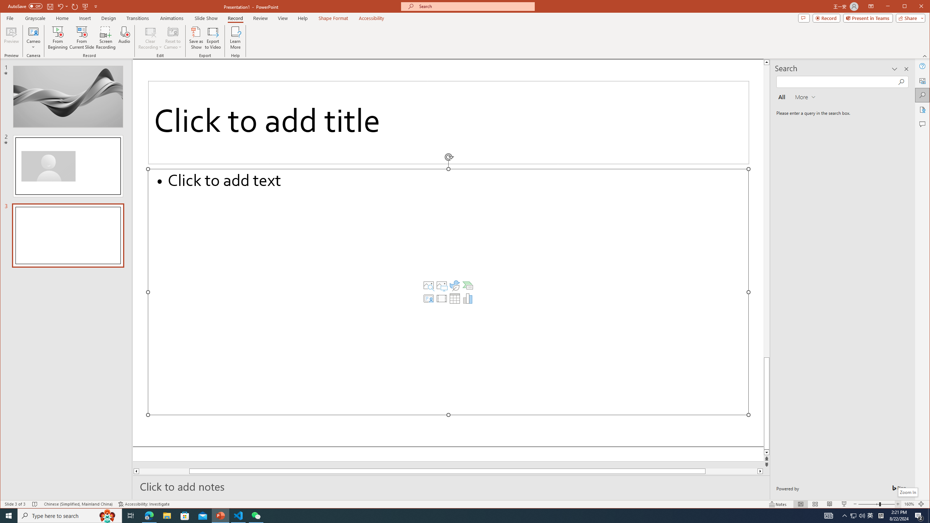  What do you see at coordinates (870, 516) in the screenshot?
I see `Insert Chart` at bounding box center [870, 516].